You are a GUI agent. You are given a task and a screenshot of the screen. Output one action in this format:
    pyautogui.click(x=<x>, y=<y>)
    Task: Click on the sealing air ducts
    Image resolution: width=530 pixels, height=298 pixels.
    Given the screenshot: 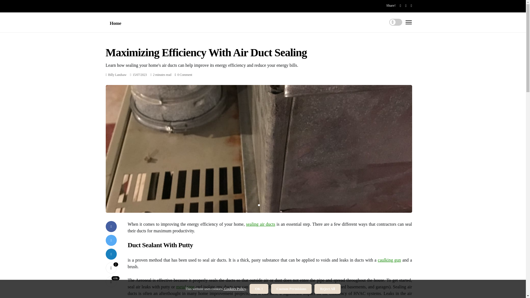 What is the action you would take?
    pyautogui.click(x=260, y=224)
    